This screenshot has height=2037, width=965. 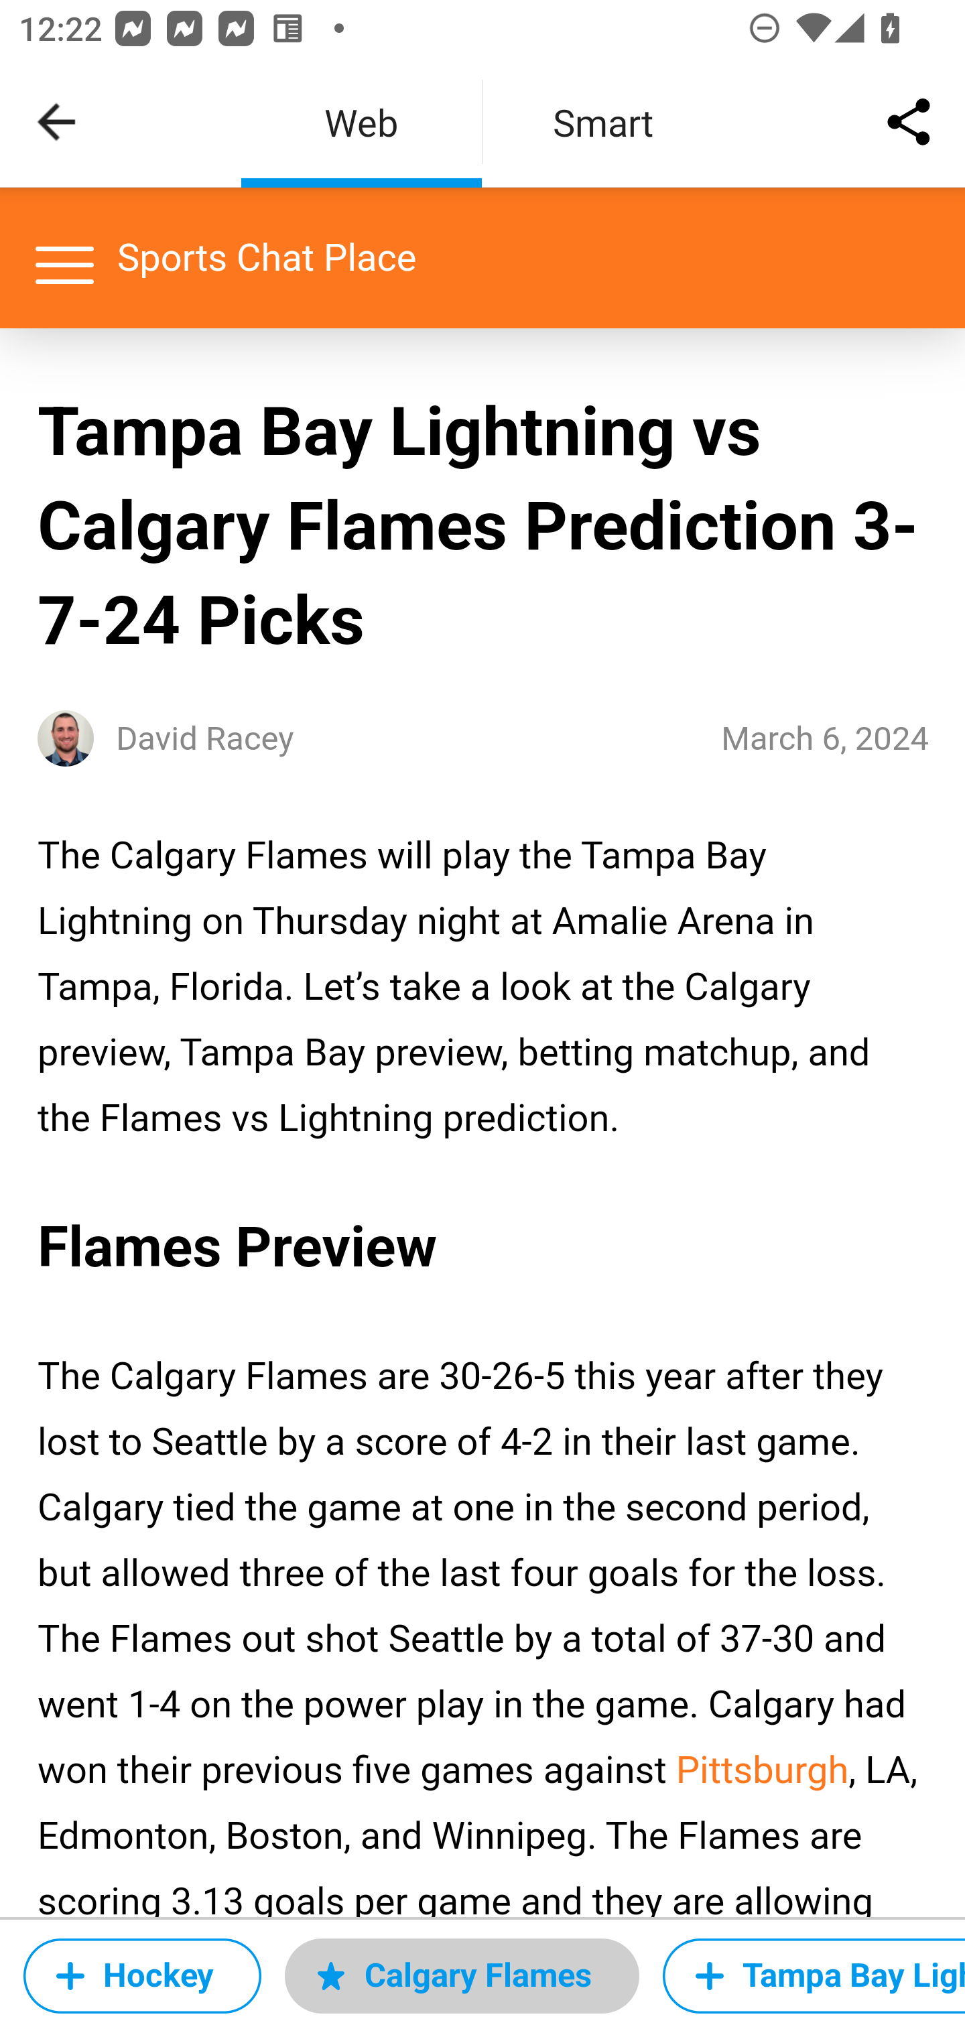 I want to click on Pittsburgh, so click(x=763, y=1771).